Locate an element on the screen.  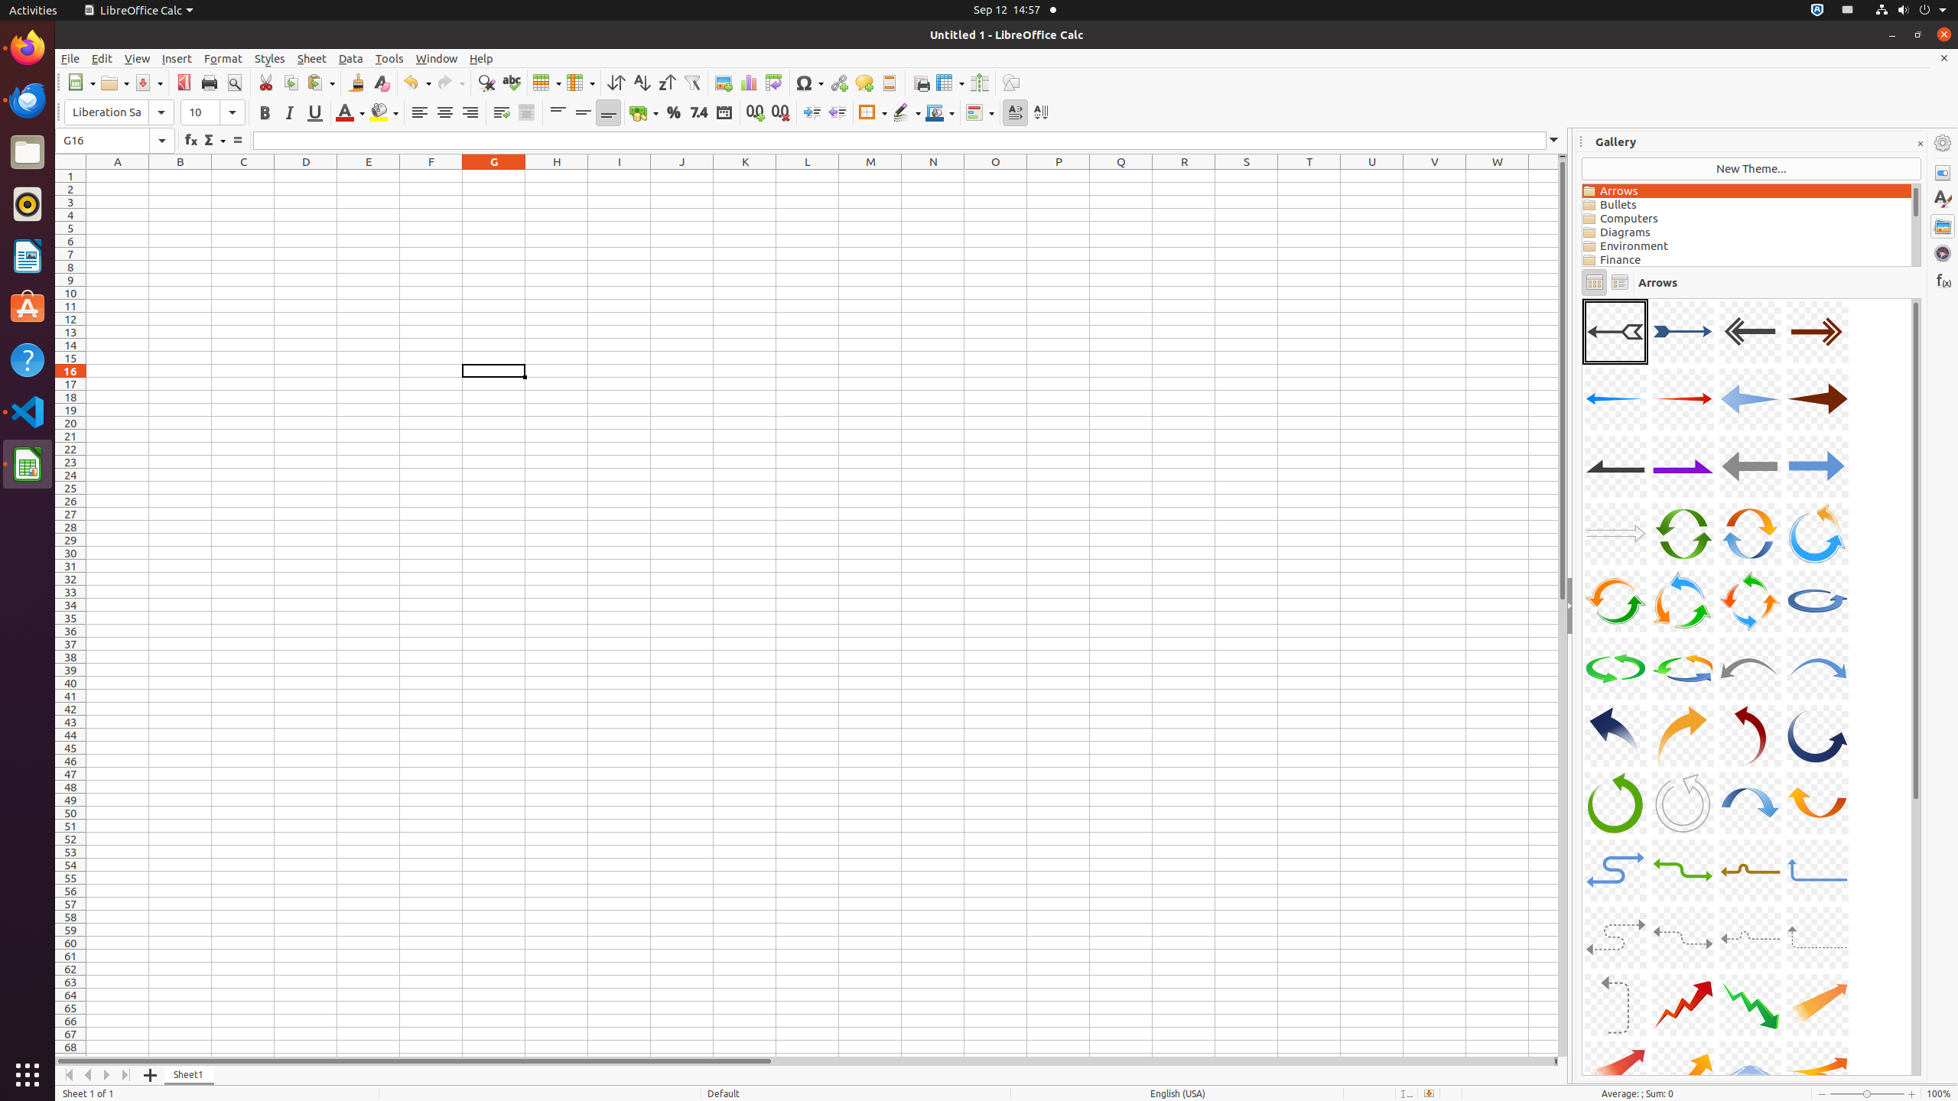
Underline is located at coordinates (315, 113).